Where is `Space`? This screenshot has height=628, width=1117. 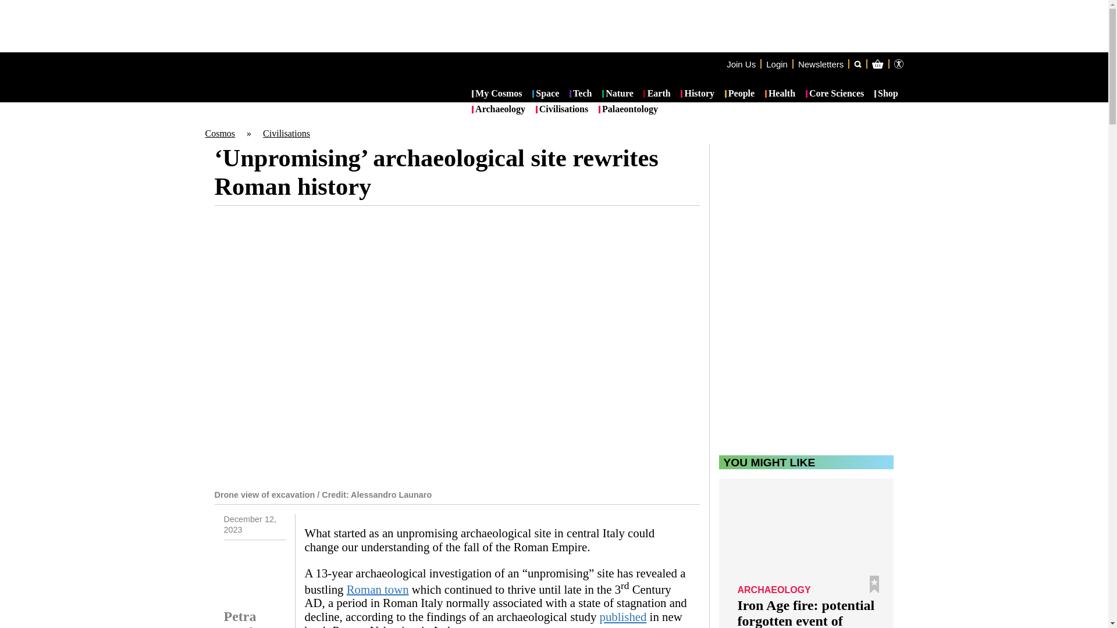
Space is located at coordinates (546, 94).